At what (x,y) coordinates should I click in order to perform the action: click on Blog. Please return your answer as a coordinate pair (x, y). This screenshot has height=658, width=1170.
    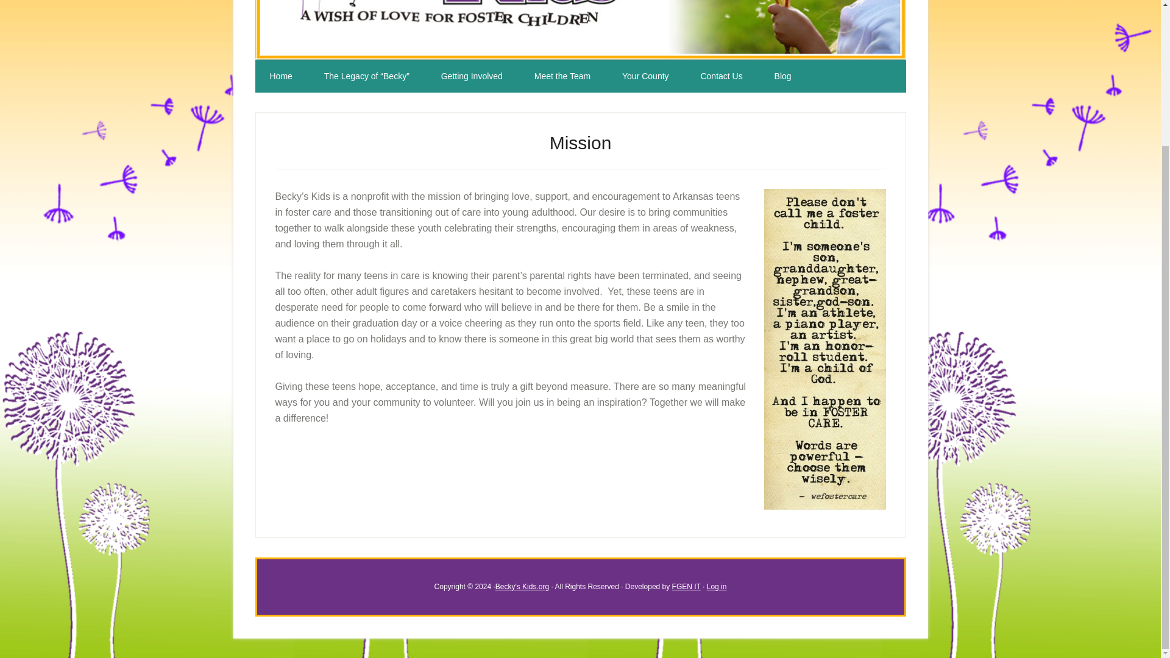
    Looking at the image, I should click on (782, 76).